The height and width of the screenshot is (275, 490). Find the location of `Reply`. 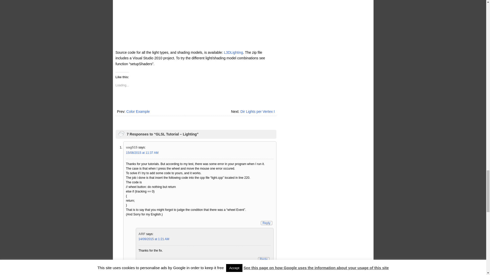

Reply is located at coordinates (266, 223).